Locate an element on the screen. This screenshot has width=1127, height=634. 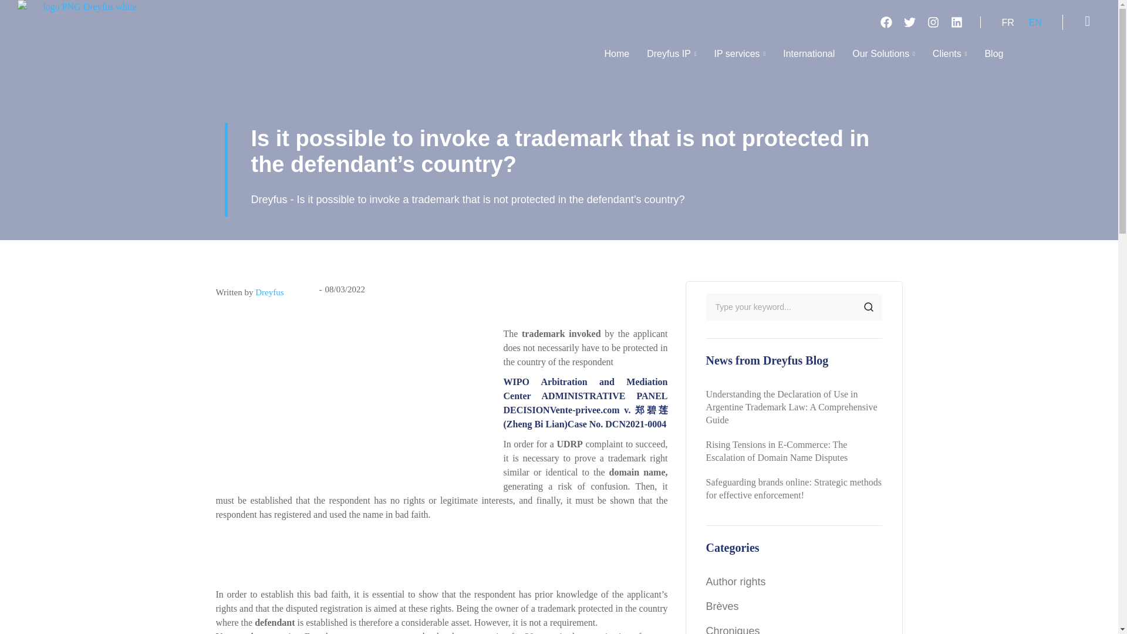
IP services is located at coordinates (740, 55).